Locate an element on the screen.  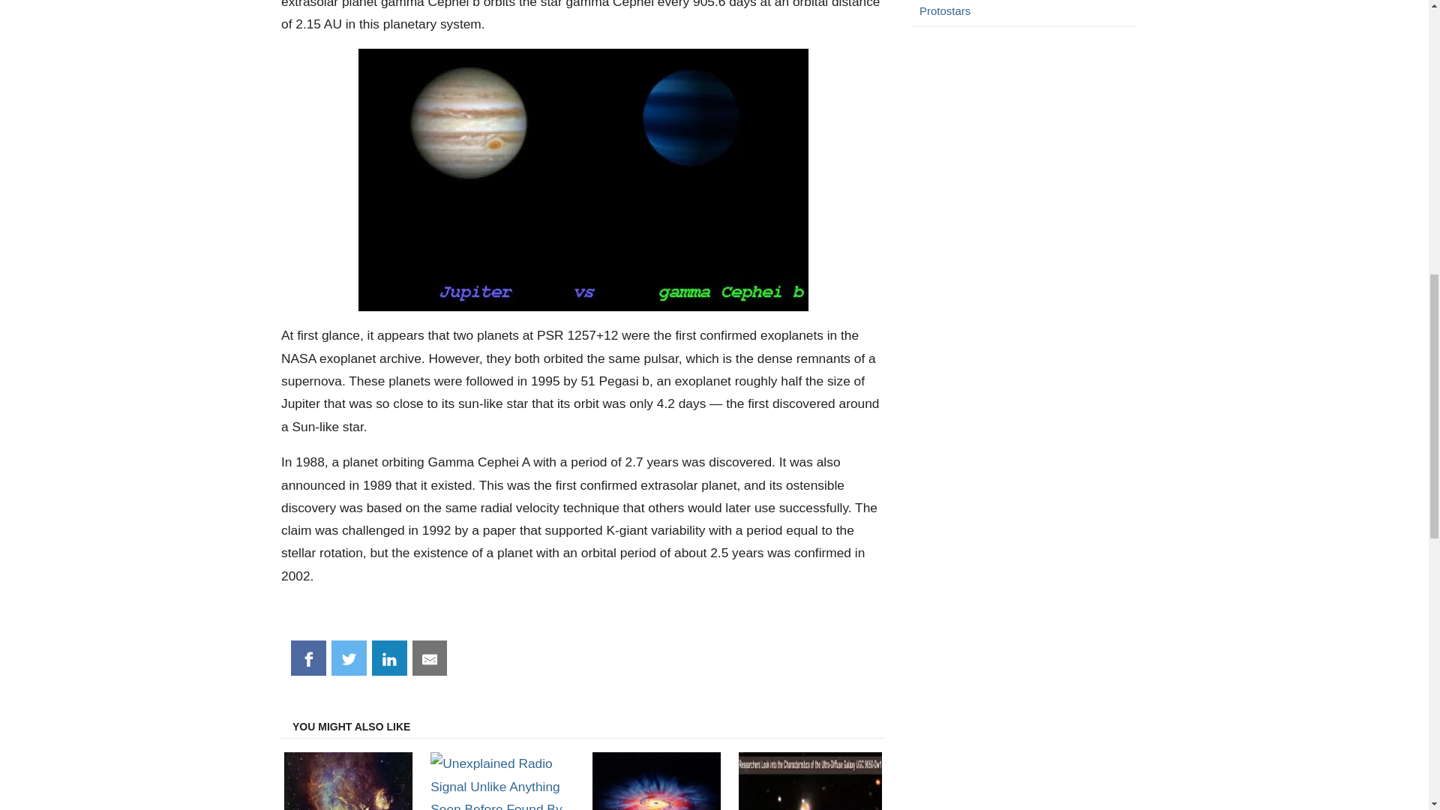
Tweet this ! is located at coordinates (349, 658).